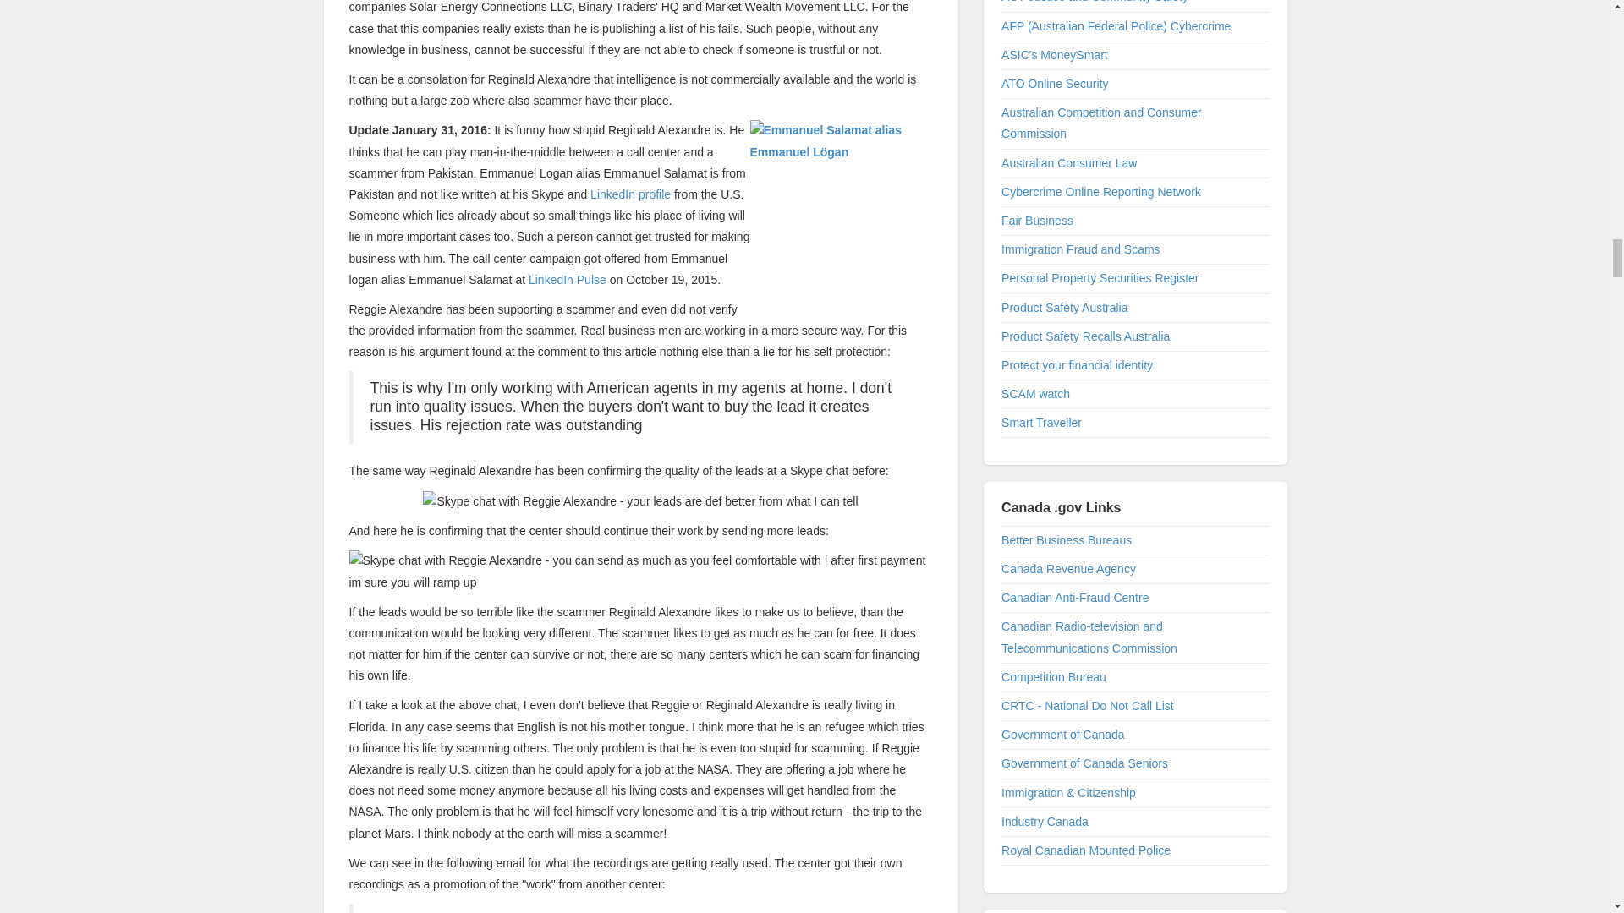 Image resolution: width=1624 pixels, height=913 pixels. What do you see at coordinates (630, 194) in the screenshot?
I see `LinkedIn profile of Emmanuel Logan alias Emmanuel Salamat` at bounding box center [630, 194].